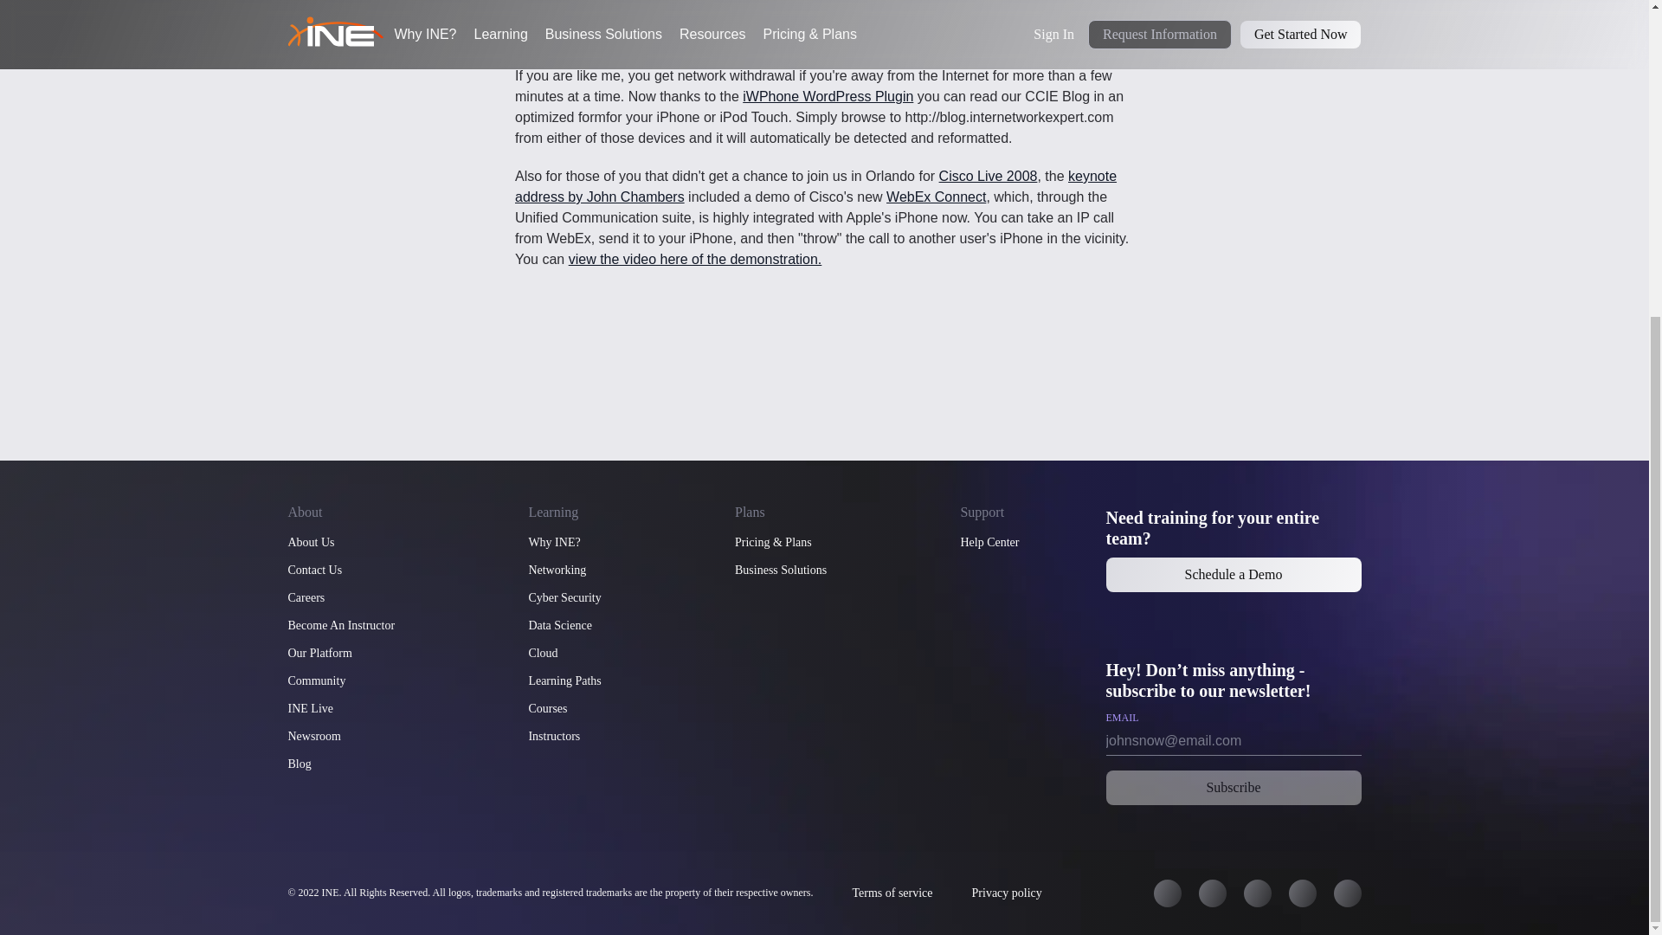 The image size is (1662, 935). Describe the element at coordinates (317, 680) in the screenshot. I see `Community` at that location.